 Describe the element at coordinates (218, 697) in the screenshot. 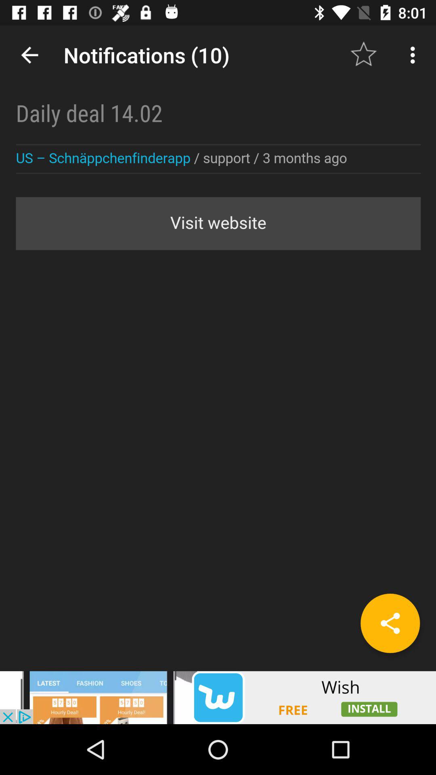

I see `web page pop up advertisement` at that location.